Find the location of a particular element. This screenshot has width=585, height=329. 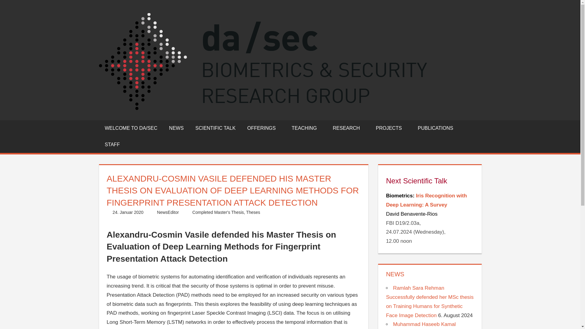

RESEARCH is located at coordinates (348, 128).